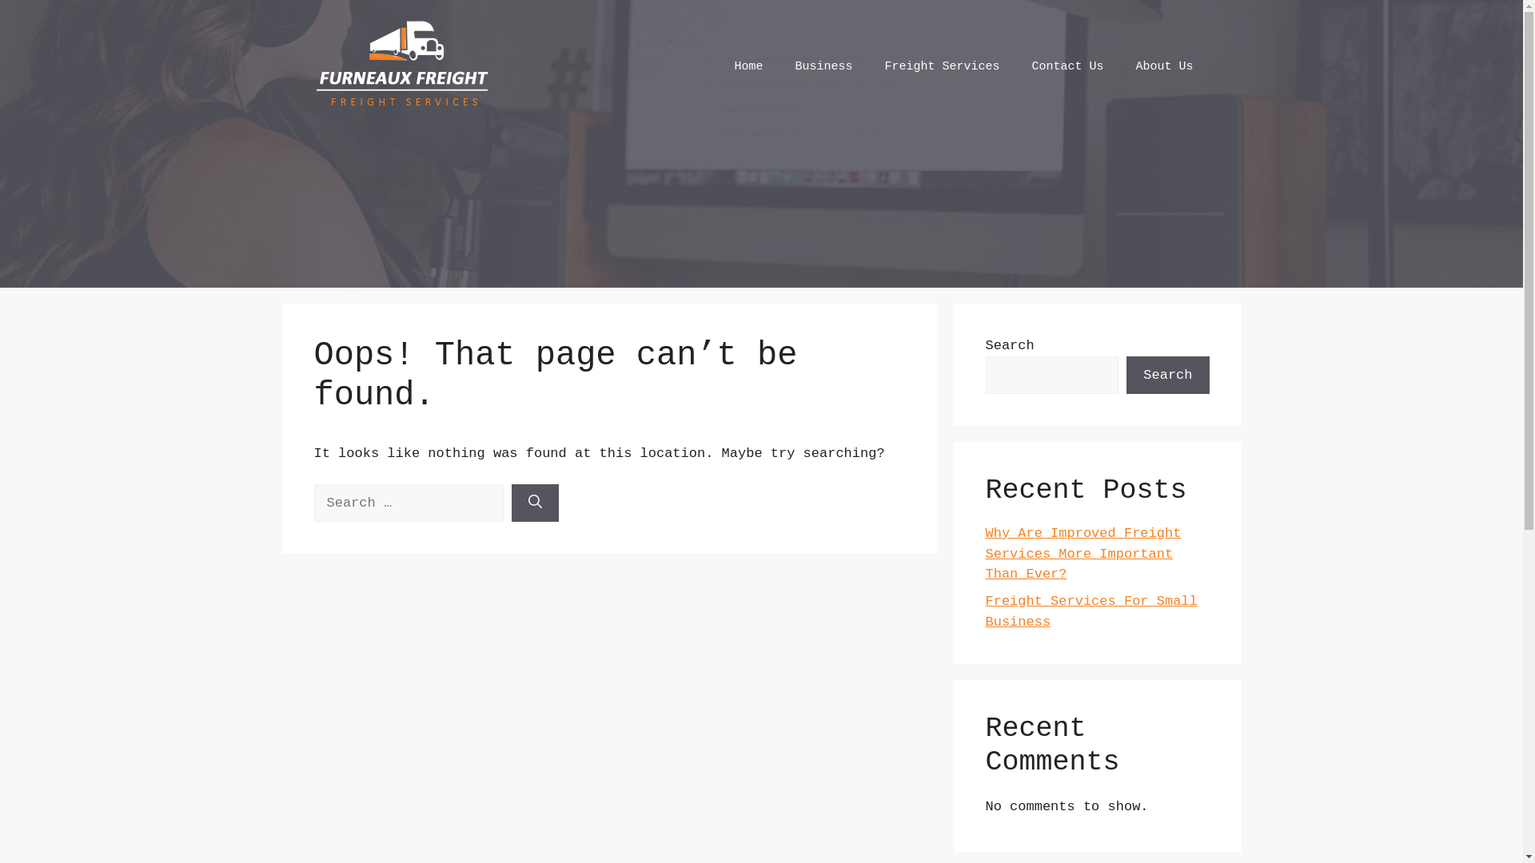  Describe the element at coordinates (823, 67) in the screenshot. I see `Business` at that location.